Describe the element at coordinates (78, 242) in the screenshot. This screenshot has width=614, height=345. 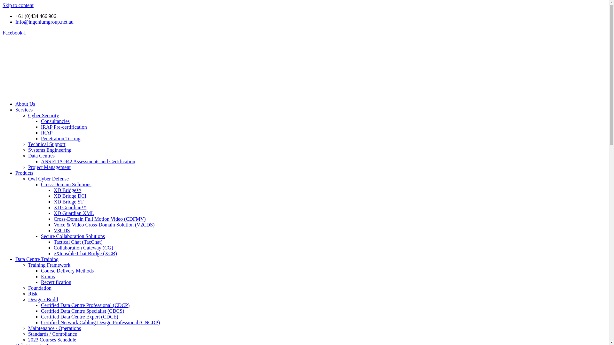
I see `Tactical Chat (TacChat)` at that location.